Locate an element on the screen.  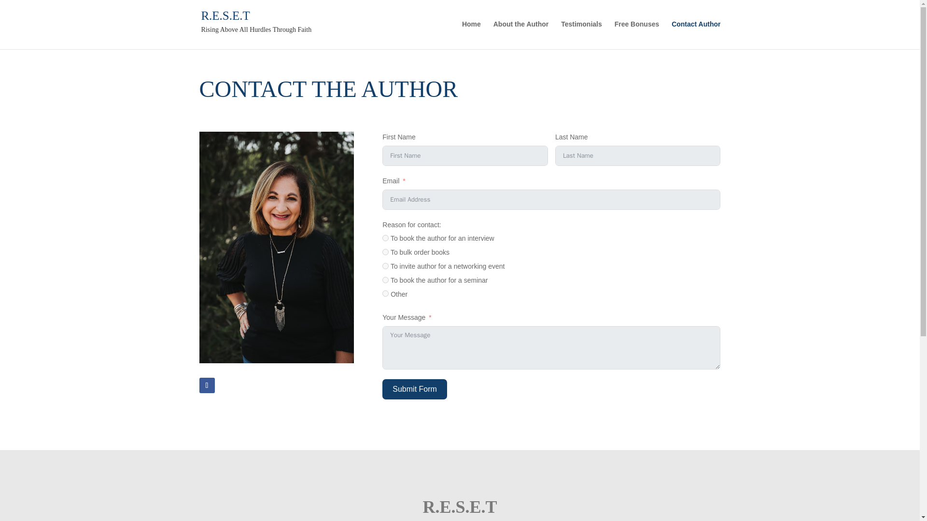
Other is located at coordinates (385, 293).